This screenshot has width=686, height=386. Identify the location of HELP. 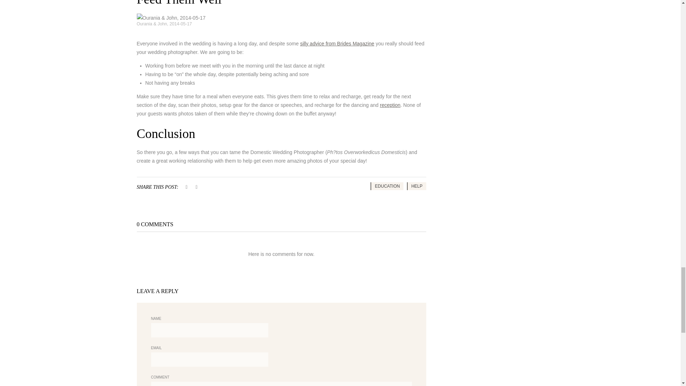
(416, 186).